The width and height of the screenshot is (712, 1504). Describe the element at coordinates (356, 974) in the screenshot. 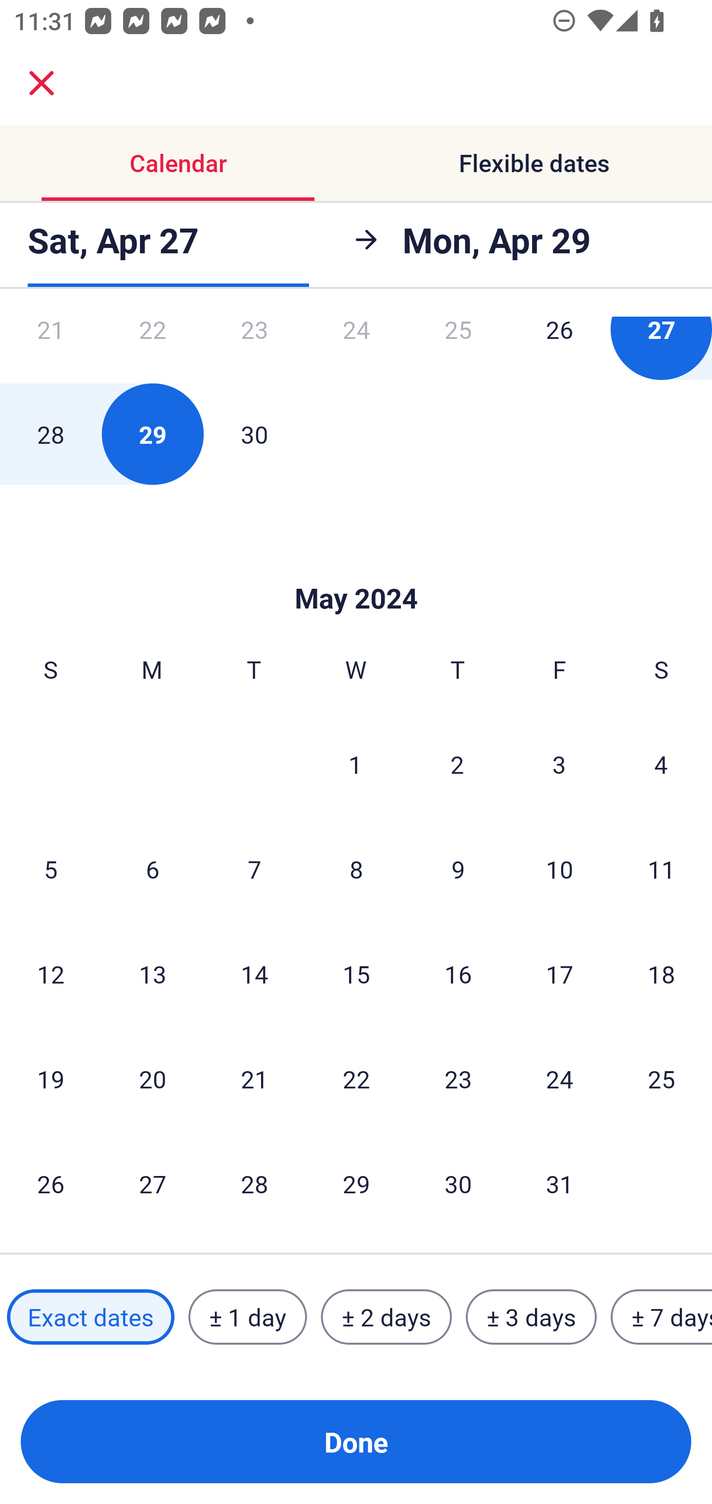

I see `15 Wednesday, May 15, 2024` at that location.